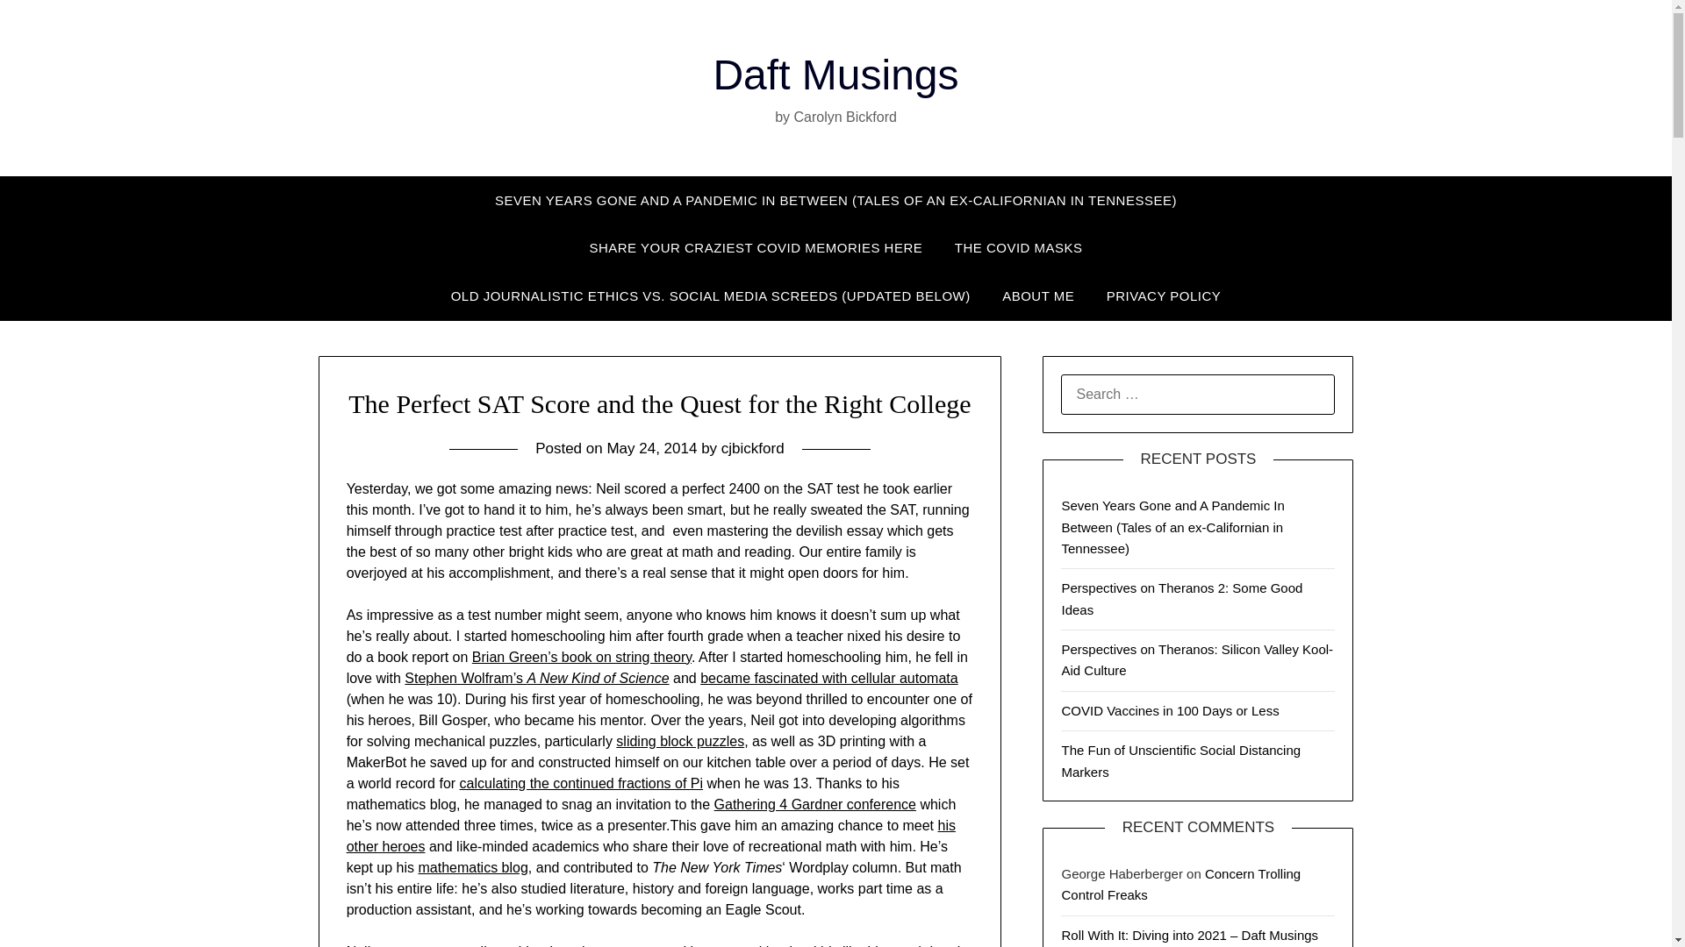 The height and width of the screenshot is (947, 1685). I want to click on Search, so click(44, 25).